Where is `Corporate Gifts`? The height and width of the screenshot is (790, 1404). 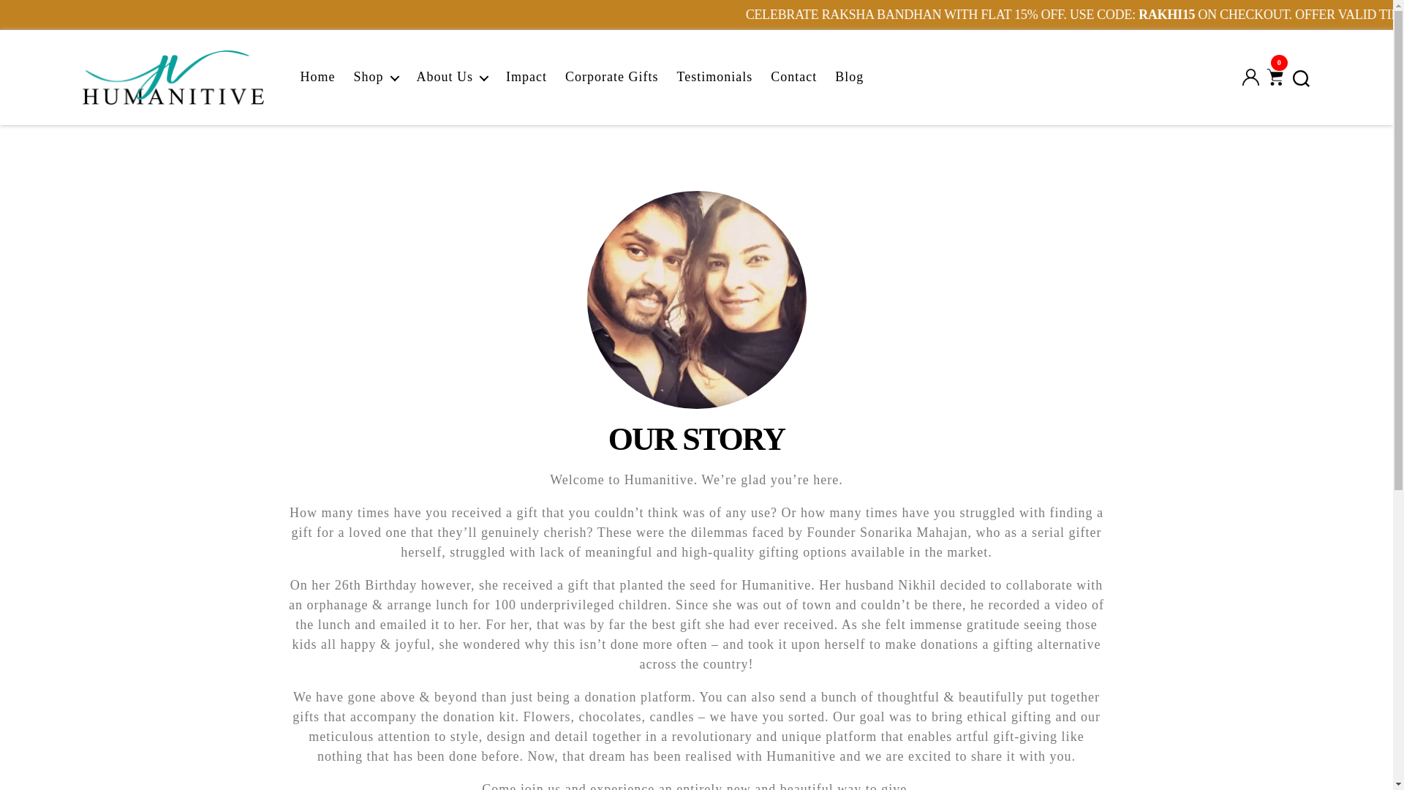 Corporate Gifts is located at coordinates (611, 78).